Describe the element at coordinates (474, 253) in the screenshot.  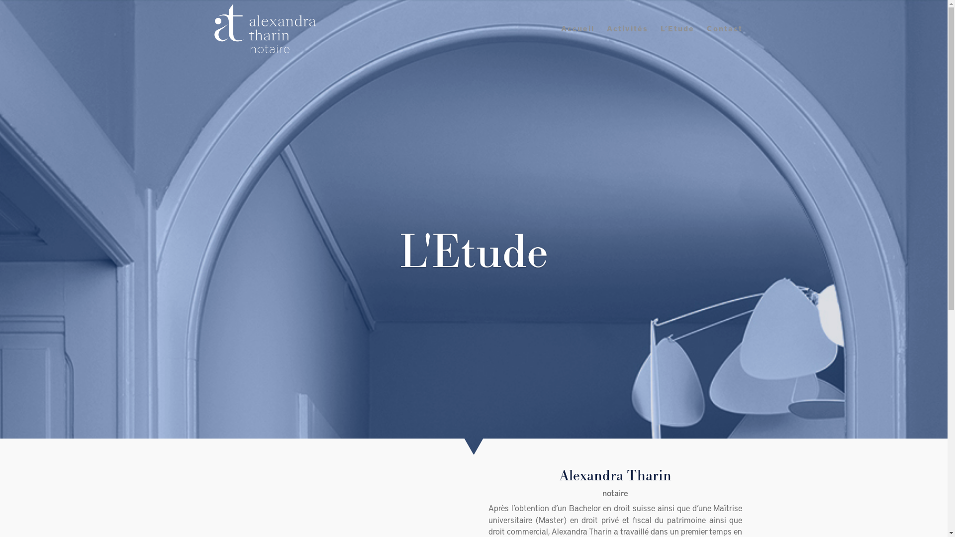
I see `L'Etude` at that location.